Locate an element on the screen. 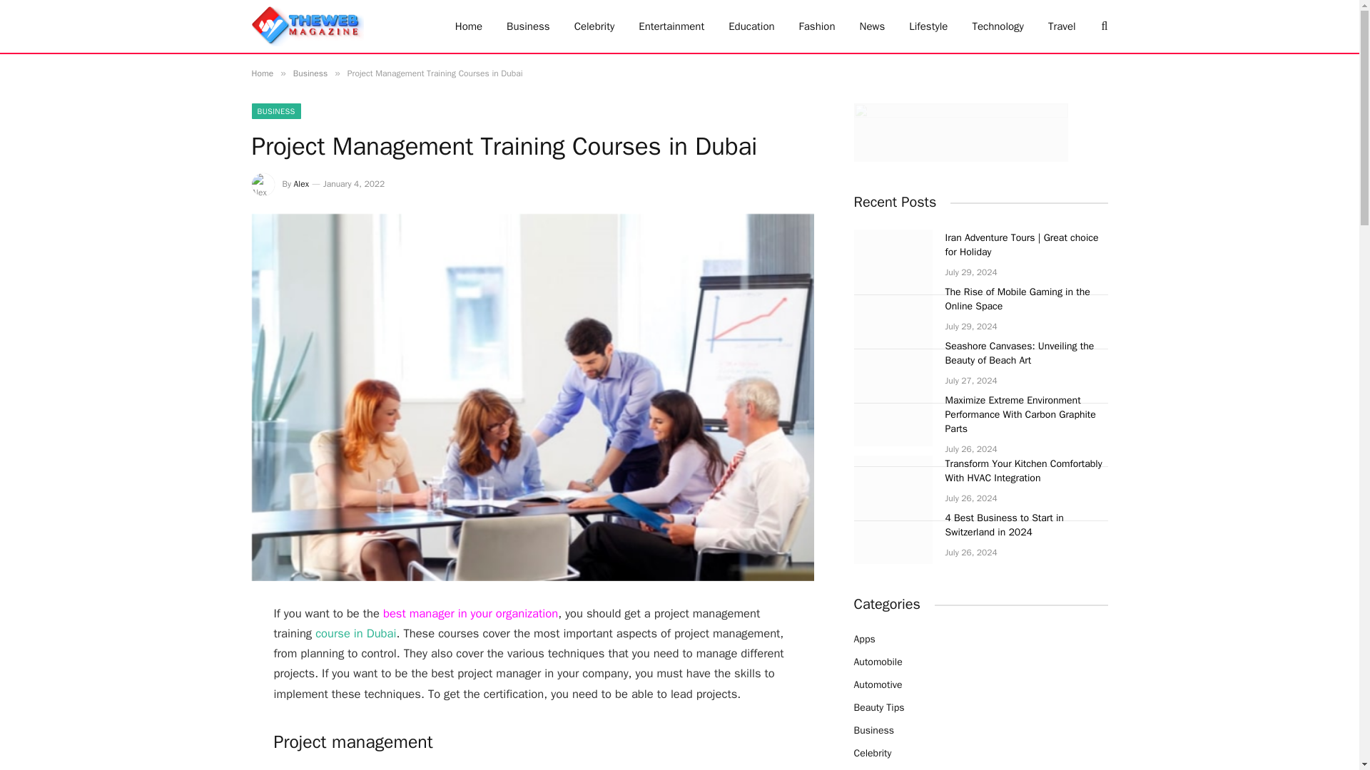 This screenshot has height=770, width=1370. Home is located at coordinates (468, 26).